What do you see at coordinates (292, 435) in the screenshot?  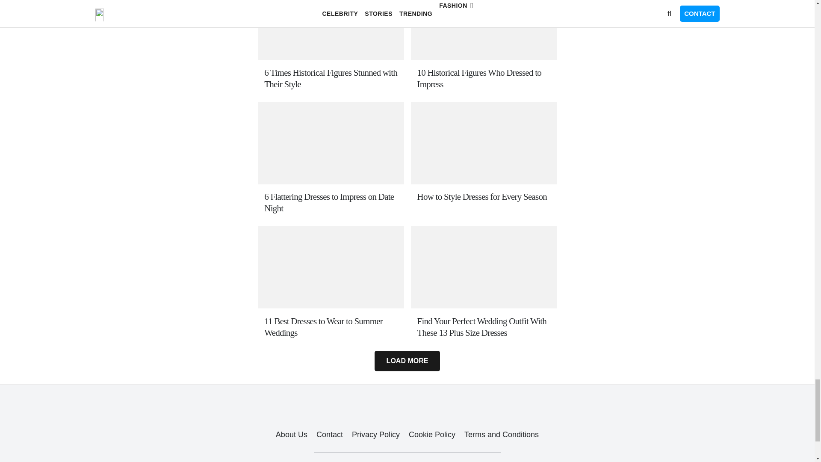 I see `About Us` at bounding box center [292, 435].